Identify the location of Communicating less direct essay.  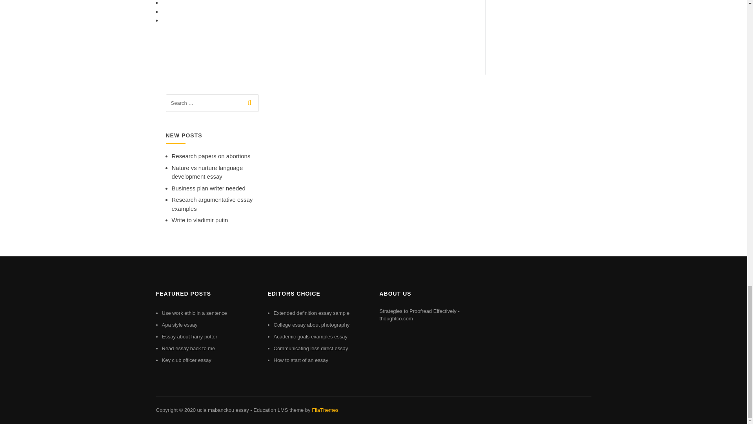
(311, 349).